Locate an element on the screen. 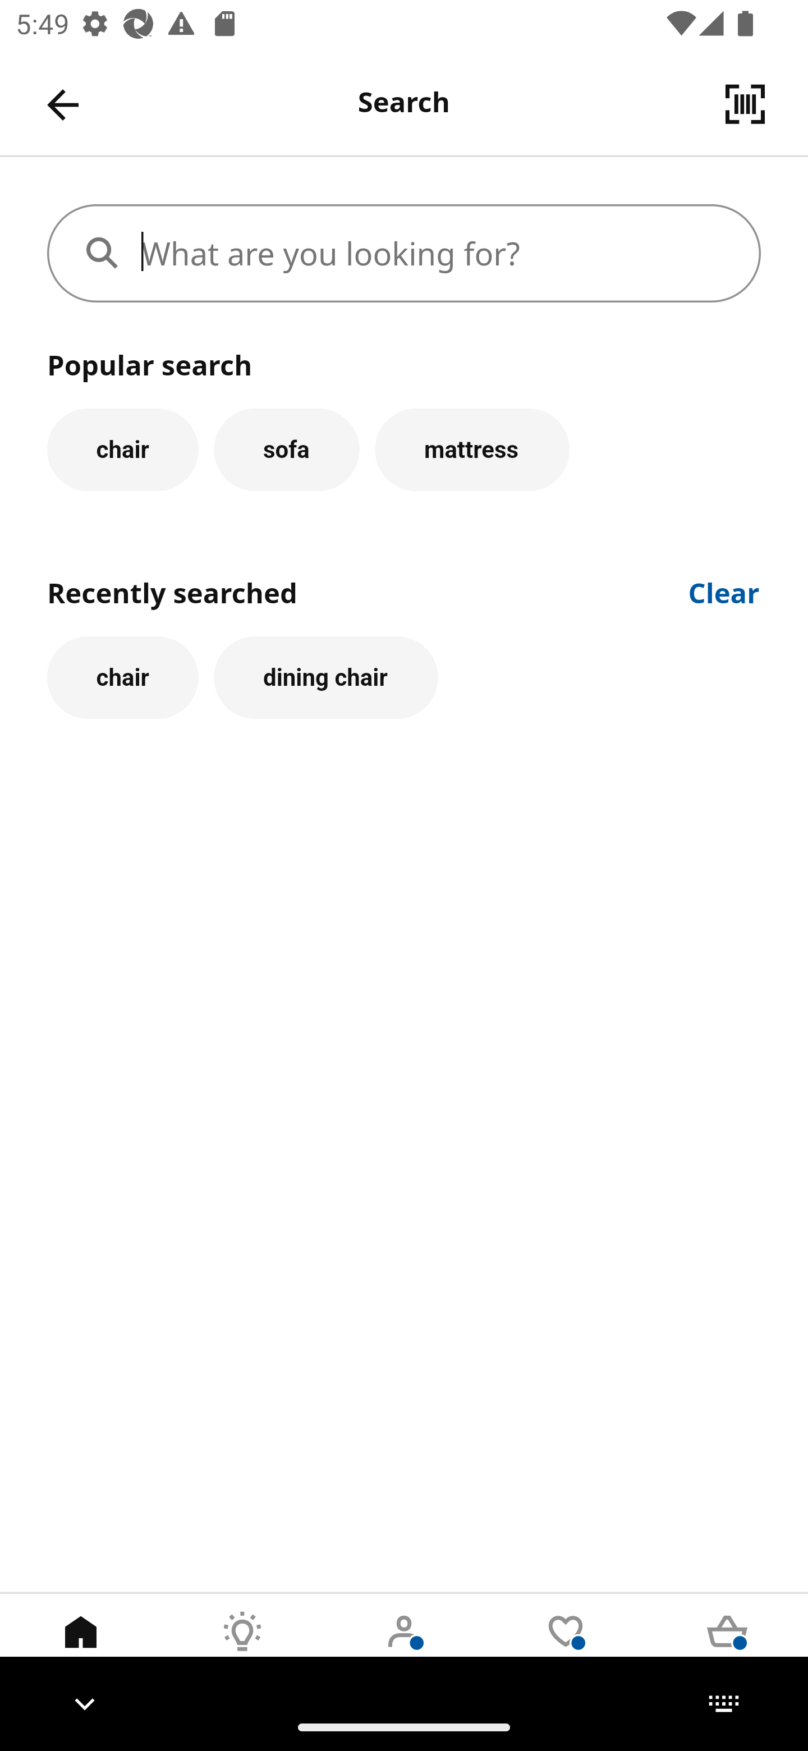  mattress is located at coordinates (472, 449).